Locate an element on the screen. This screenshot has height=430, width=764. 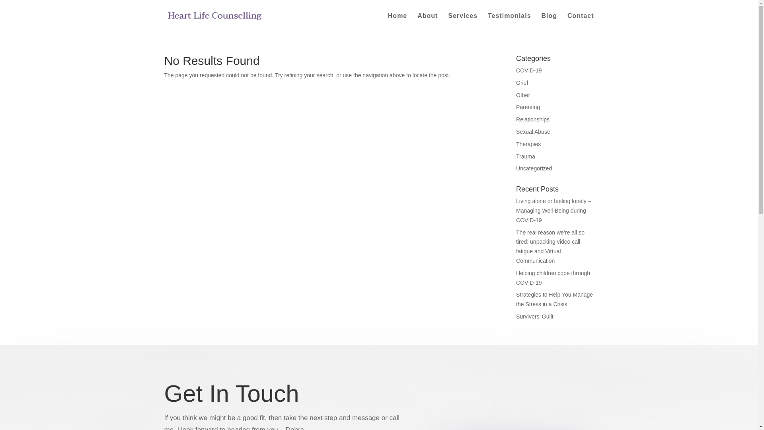
Helping children cope through COVID-19 is located at coordinates (553, 278).